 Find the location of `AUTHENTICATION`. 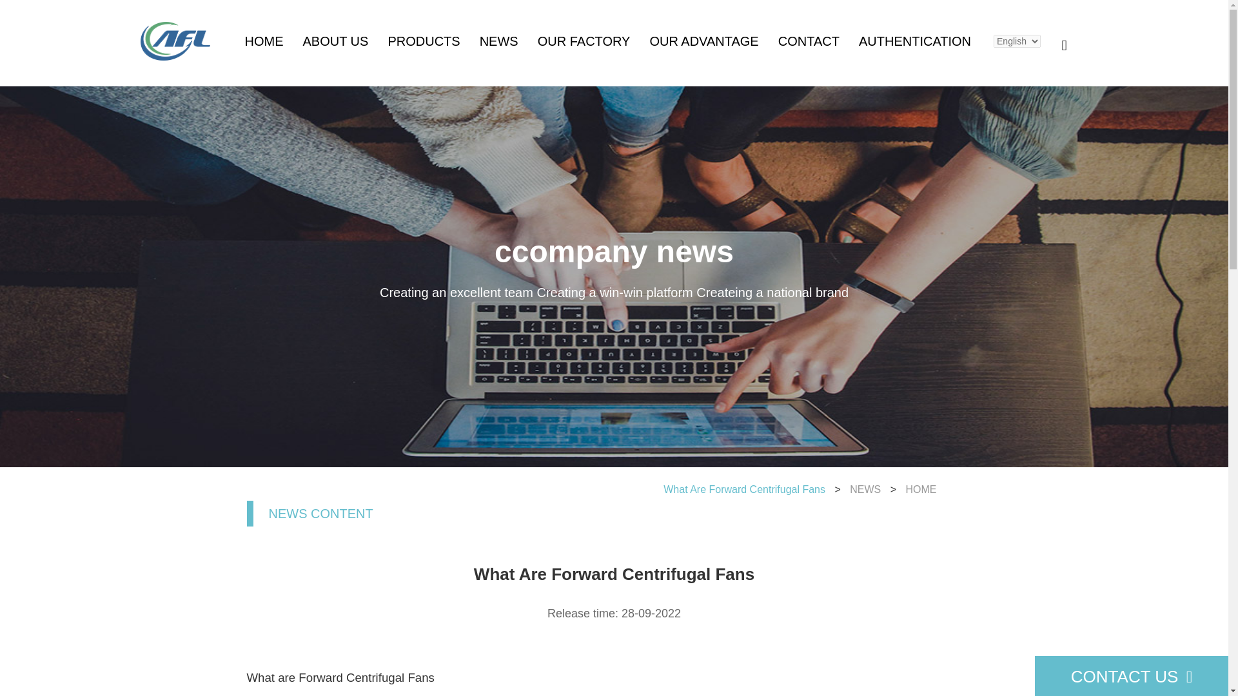

AUTHENTICATION is located at coordinates (914, 41).